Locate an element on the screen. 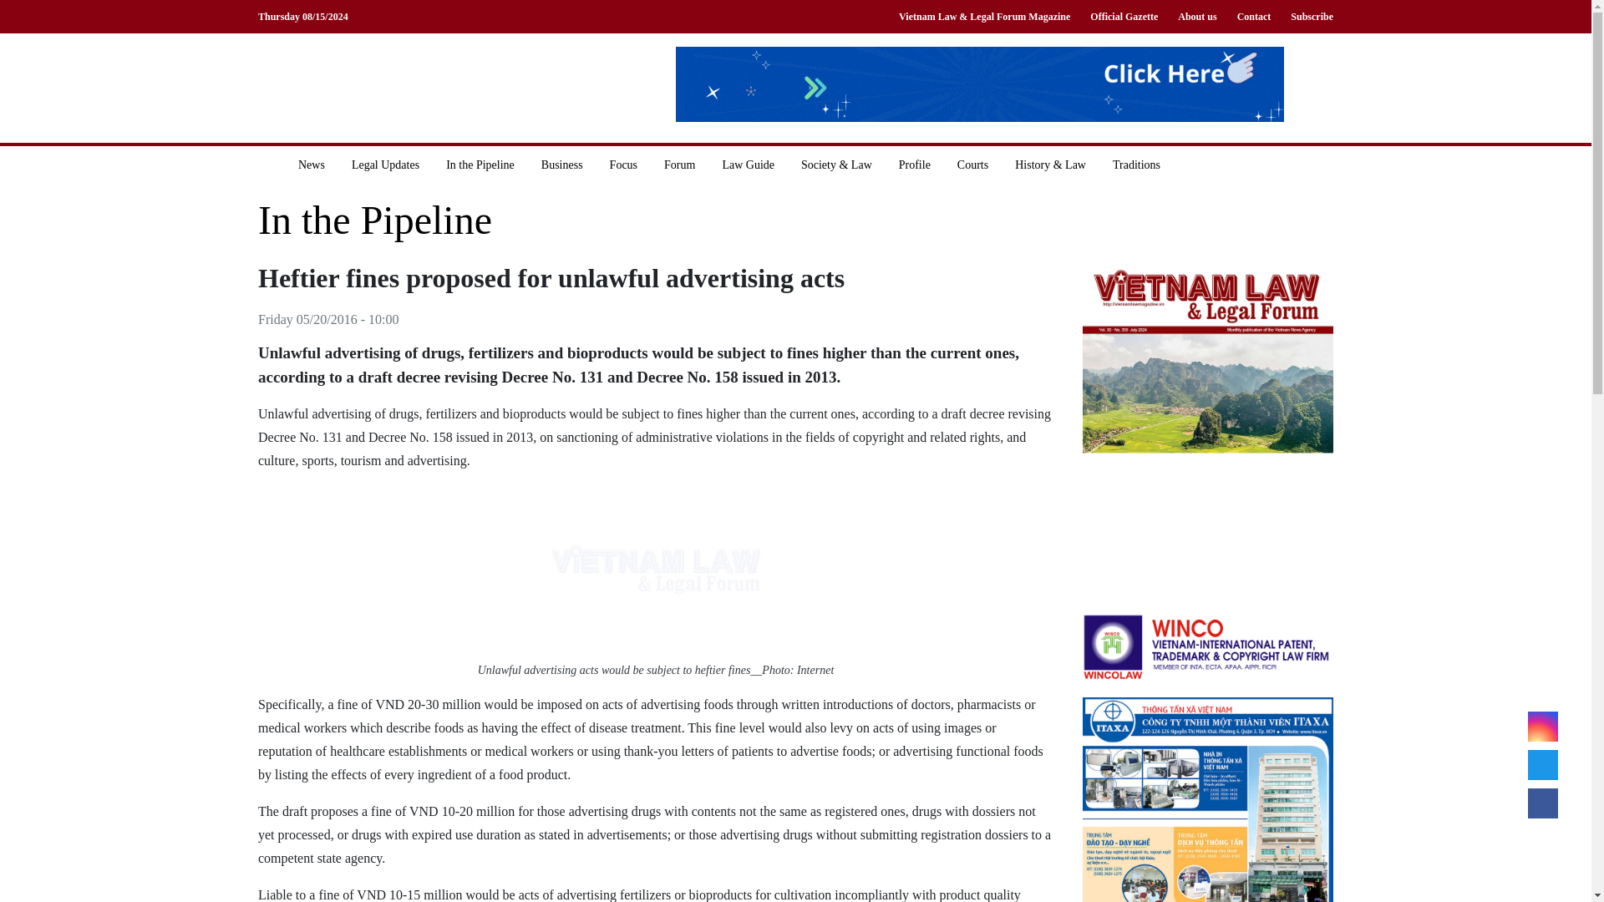  Business is located at coordinates (561, 165).